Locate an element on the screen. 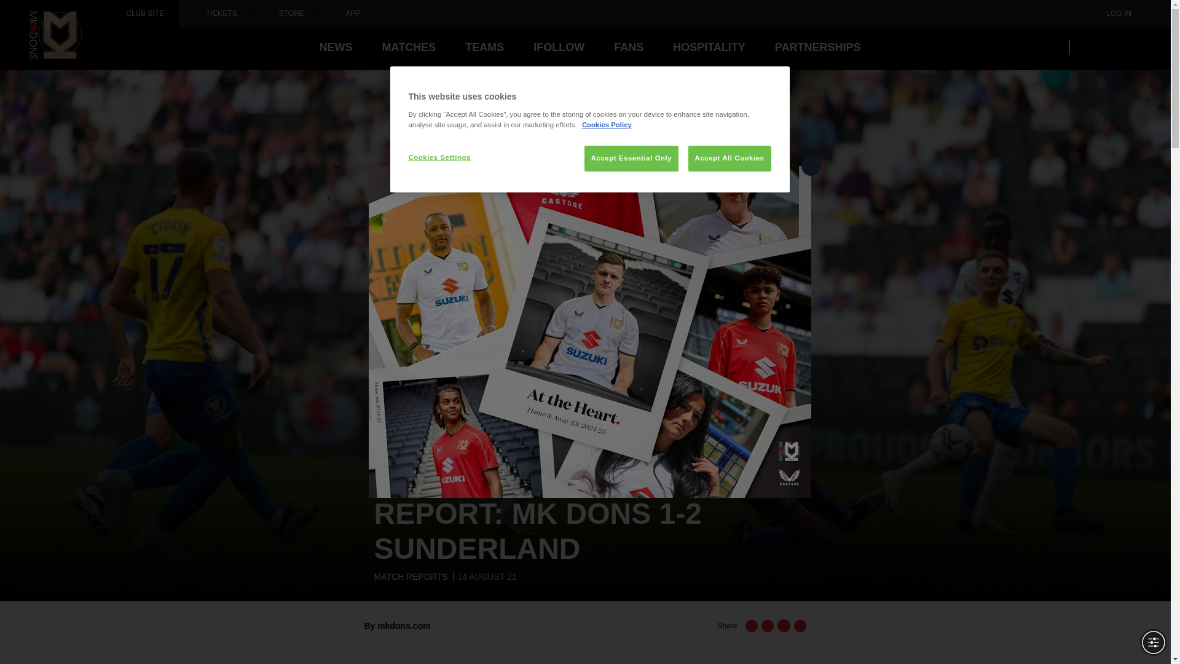  TICKETS is located at coordinates (215, 14).